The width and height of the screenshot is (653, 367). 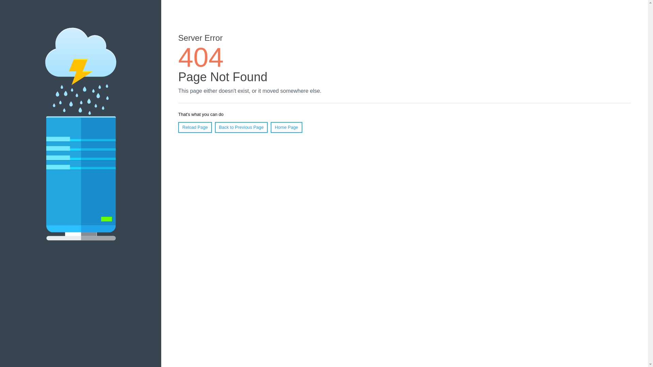 I want to click on Home Page, so click(x=286, y=127).